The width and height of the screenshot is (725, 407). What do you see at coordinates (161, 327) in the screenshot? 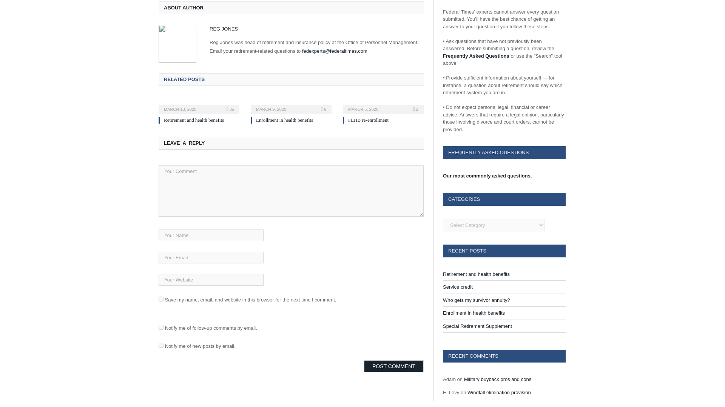
I see `subscribe` at bounding box center [161, 327].